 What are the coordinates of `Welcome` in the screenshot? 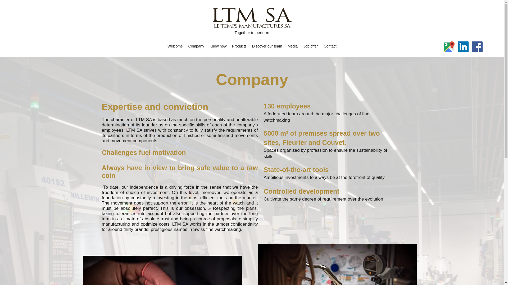 It's located at (175, 46).